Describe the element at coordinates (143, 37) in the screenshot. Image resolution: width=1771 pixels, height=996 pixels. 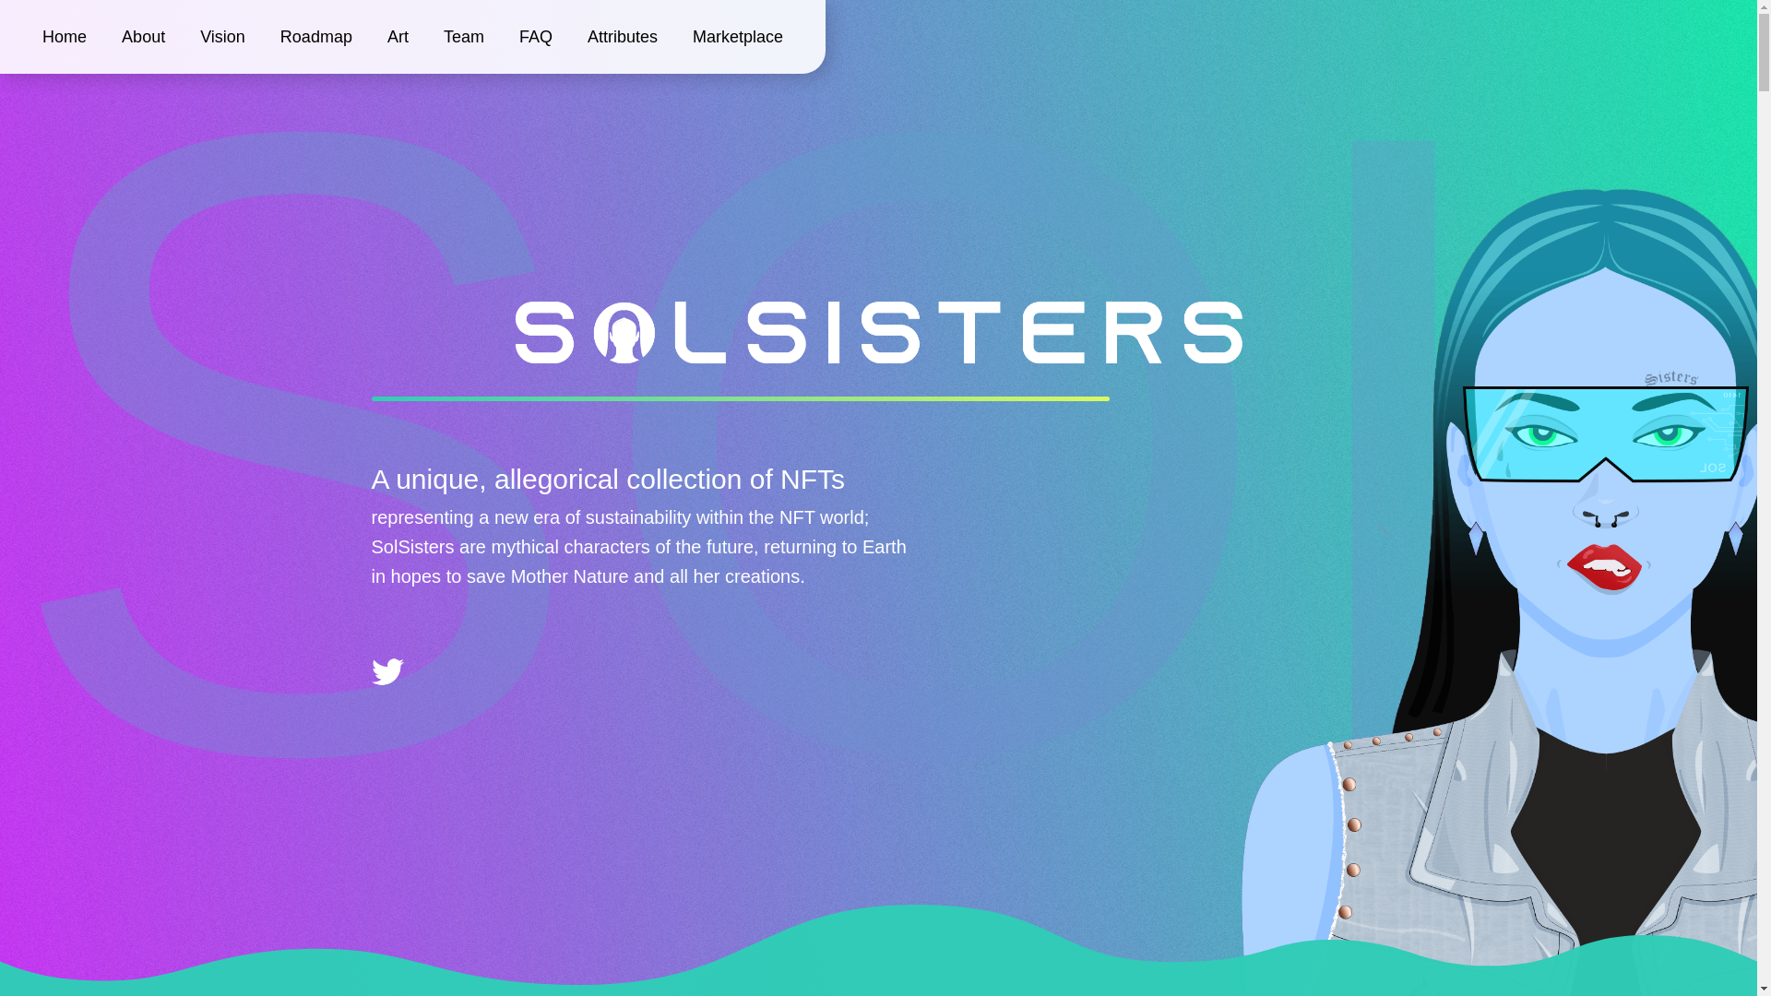
I see `About` at that location.